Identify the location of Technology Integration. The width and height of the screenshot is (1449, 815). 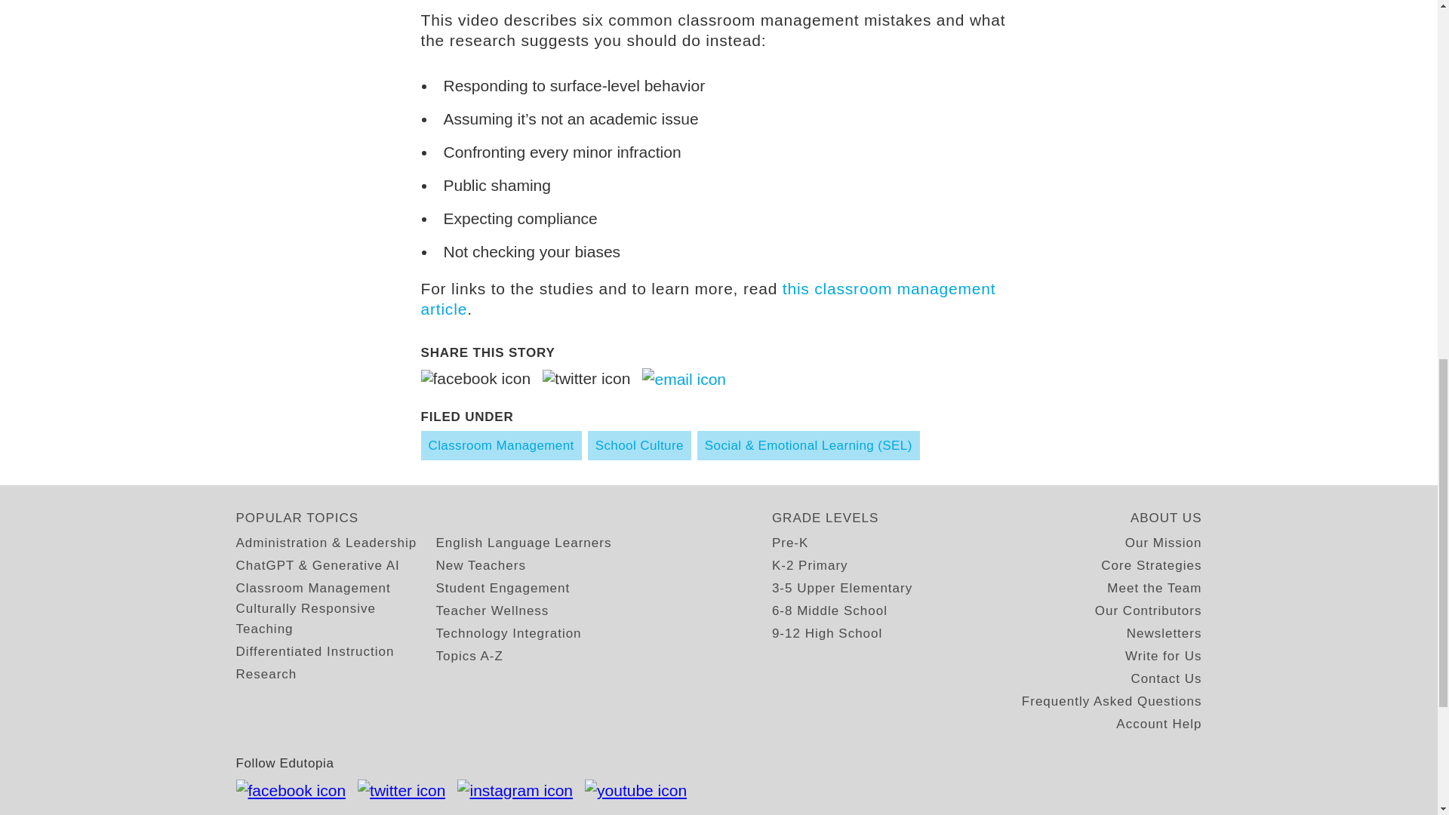
(509, 634).